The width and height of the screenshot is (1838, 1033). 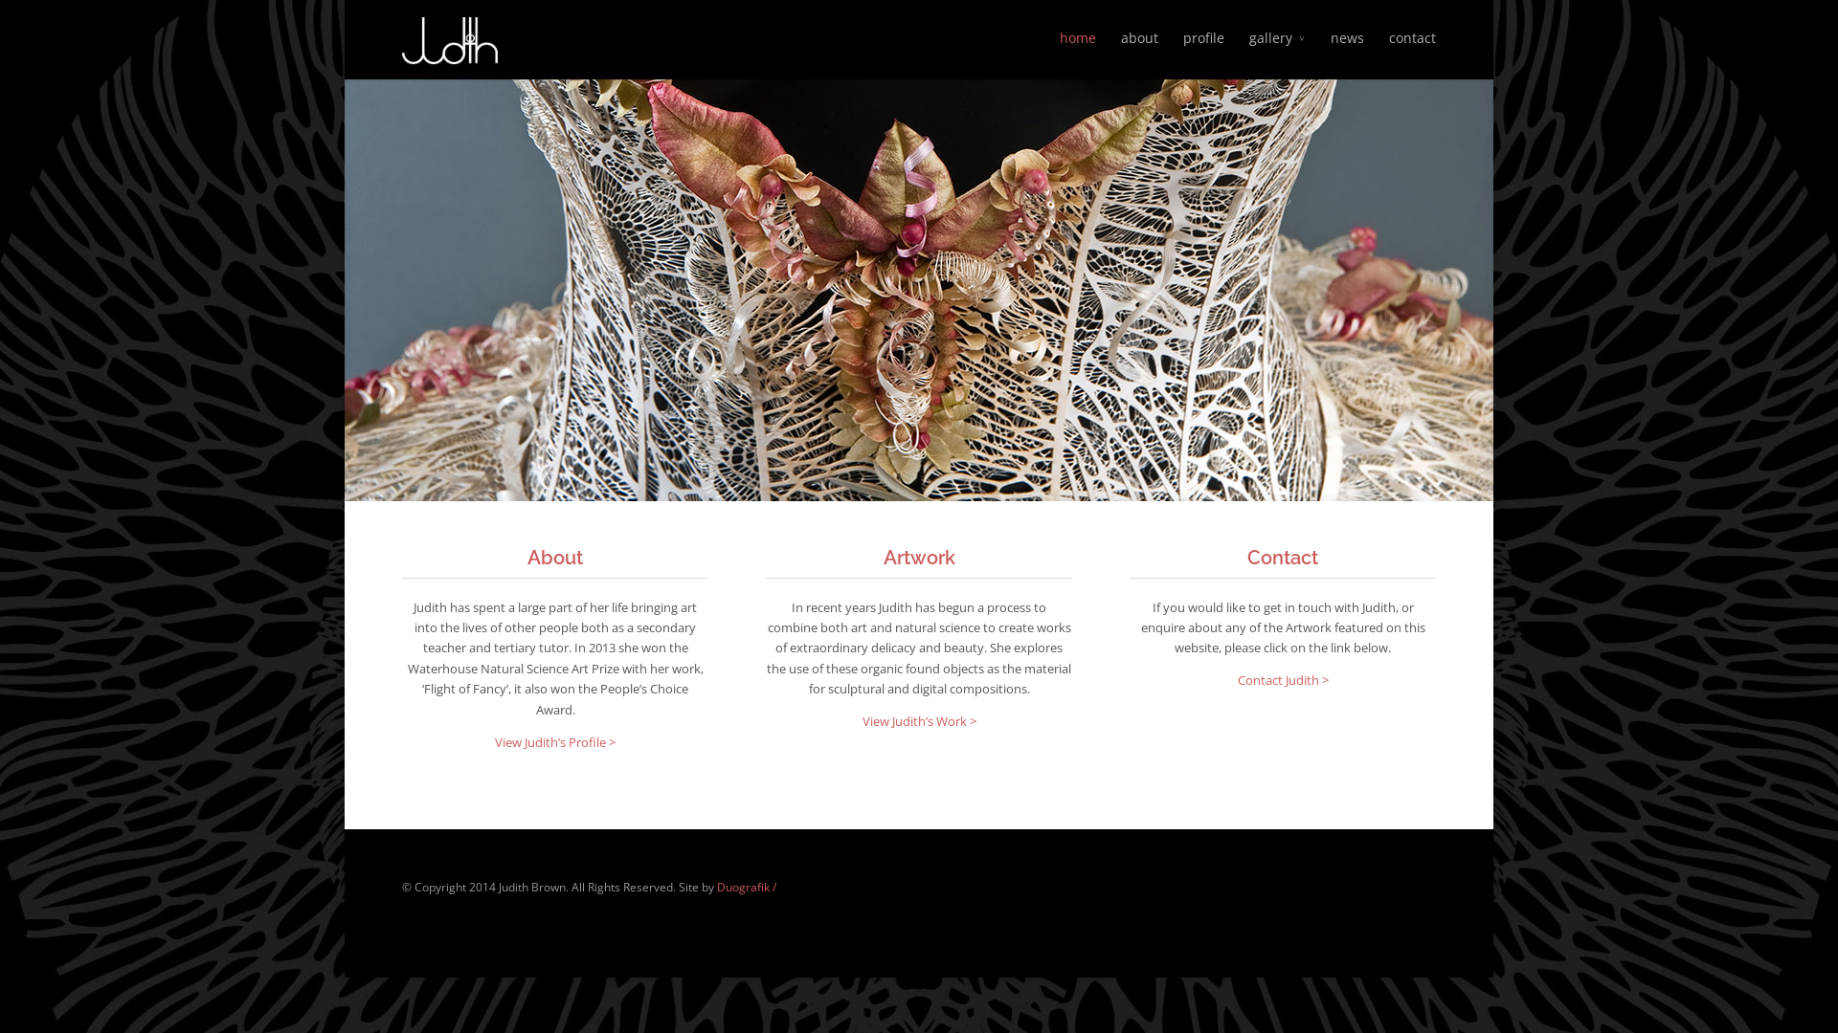 I want to click on home, so click(x=1078, y=52).